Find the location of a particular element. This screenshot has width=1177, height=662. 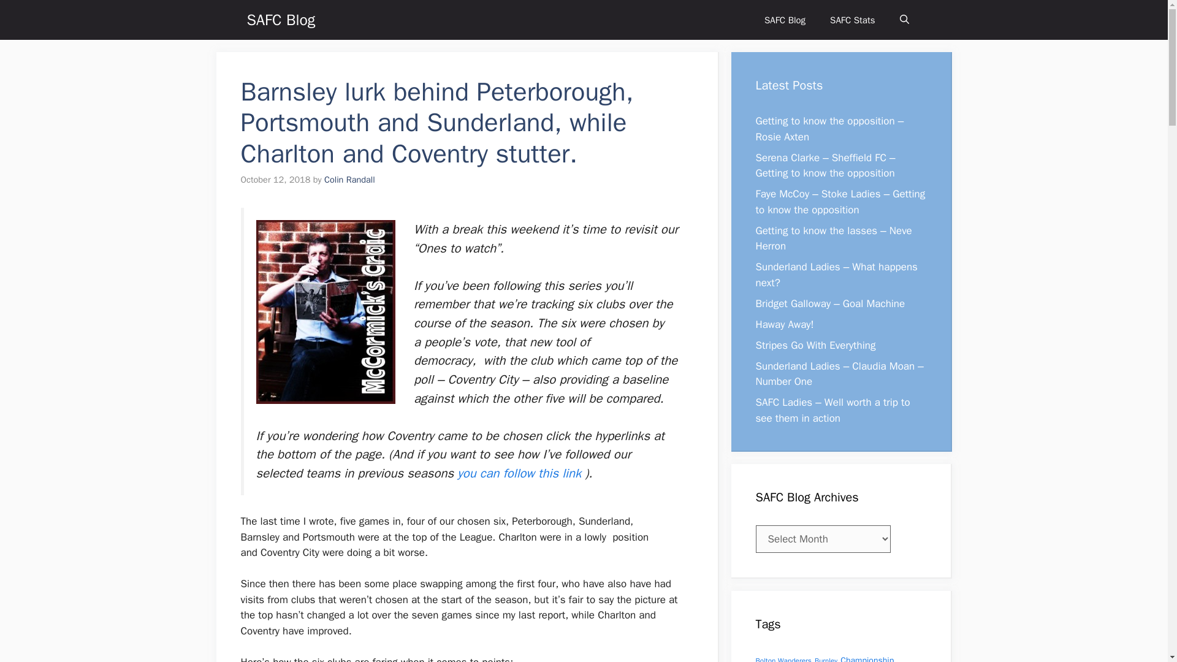

SAFC Blog is located at coordinates (281, 20).